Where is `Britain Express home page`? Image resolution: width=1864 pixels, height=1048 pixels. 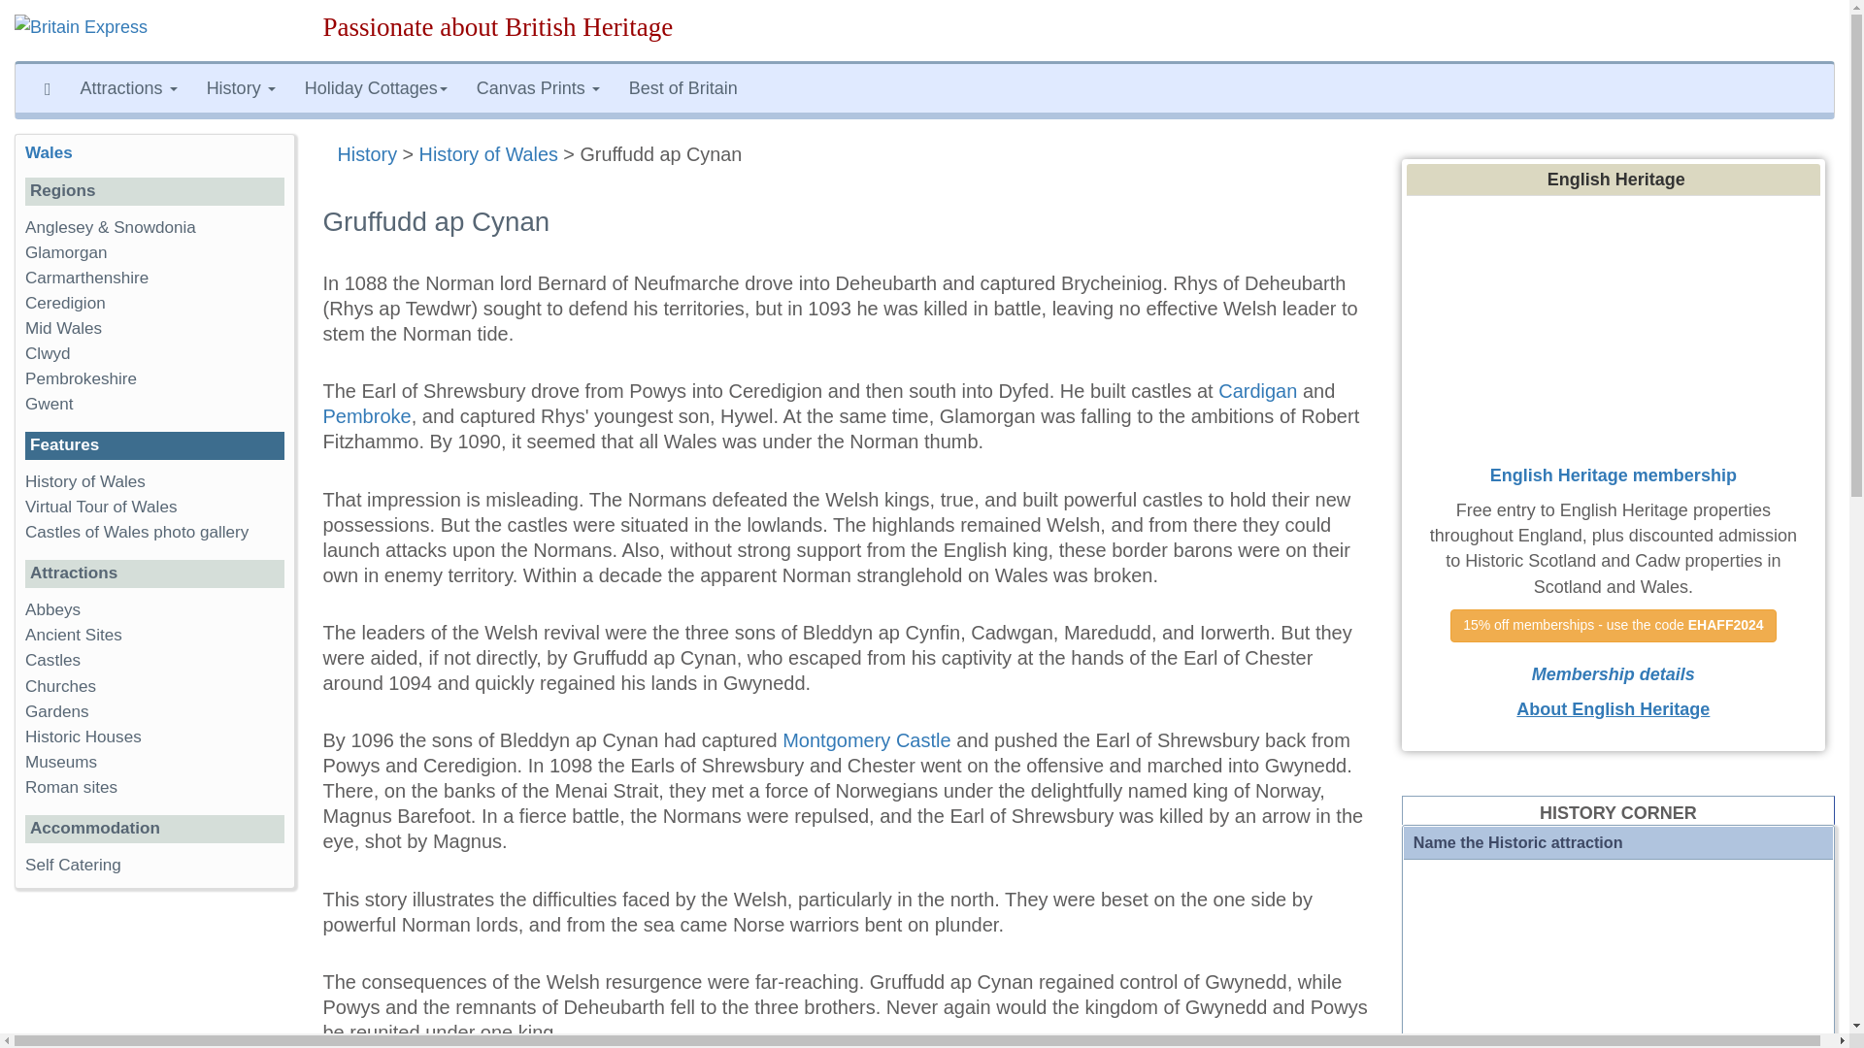
Britain Express home page is located at coordinates (154, 30).